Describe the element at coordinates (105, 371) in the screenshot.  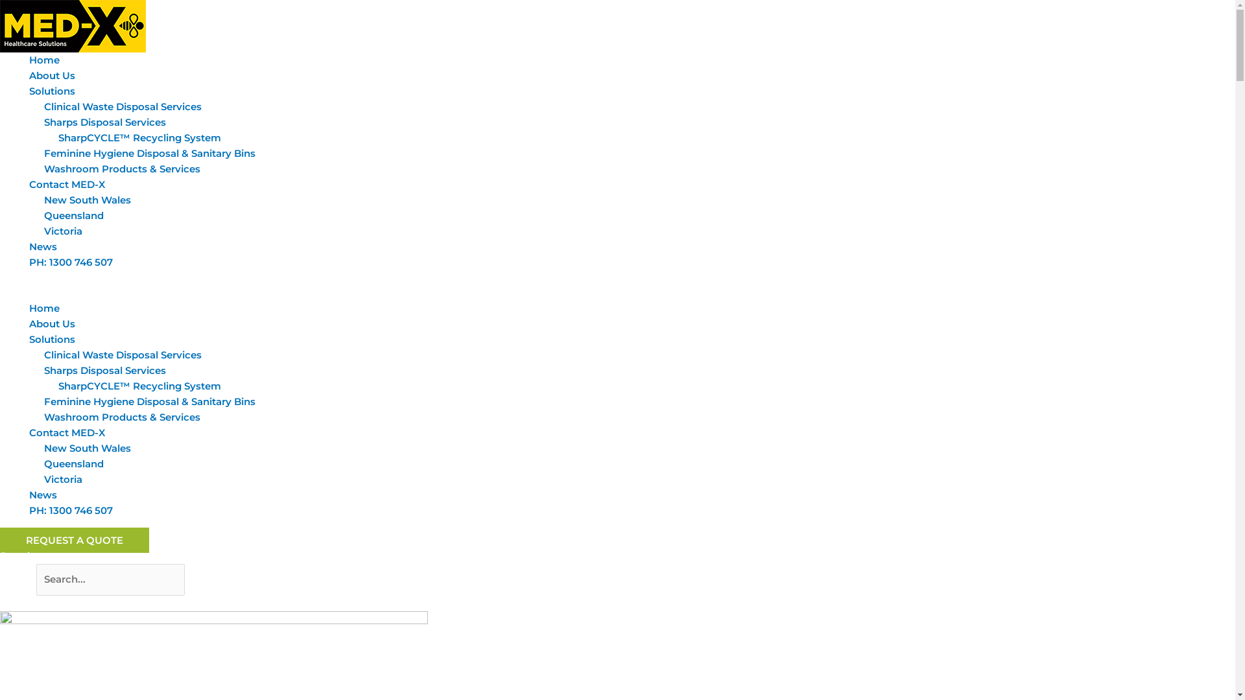
I see `Sharps Disposal Services` at that location.